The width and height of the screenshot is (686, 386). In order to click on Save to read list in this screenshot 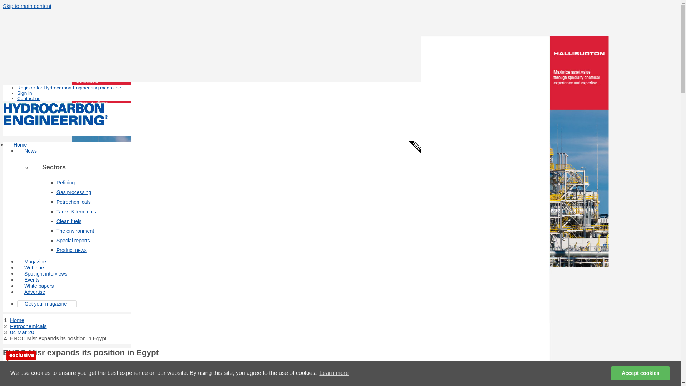, I will do `click(23, 367)`.